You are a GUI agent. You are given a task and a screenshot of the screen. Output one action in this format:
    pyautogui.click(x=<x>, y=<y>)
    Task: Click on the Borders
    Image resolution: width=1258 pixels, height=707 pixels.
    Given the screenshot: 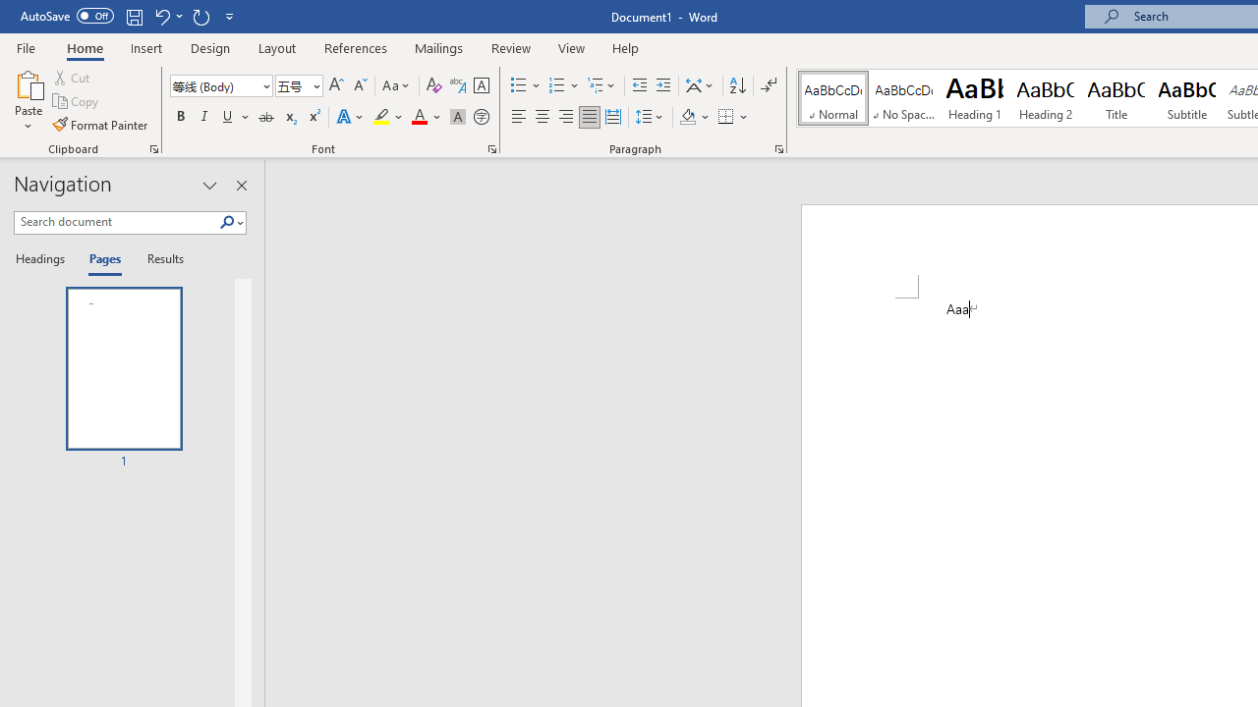 What is the action you would take?
    pyautogui.click(x=726, y=118)
    